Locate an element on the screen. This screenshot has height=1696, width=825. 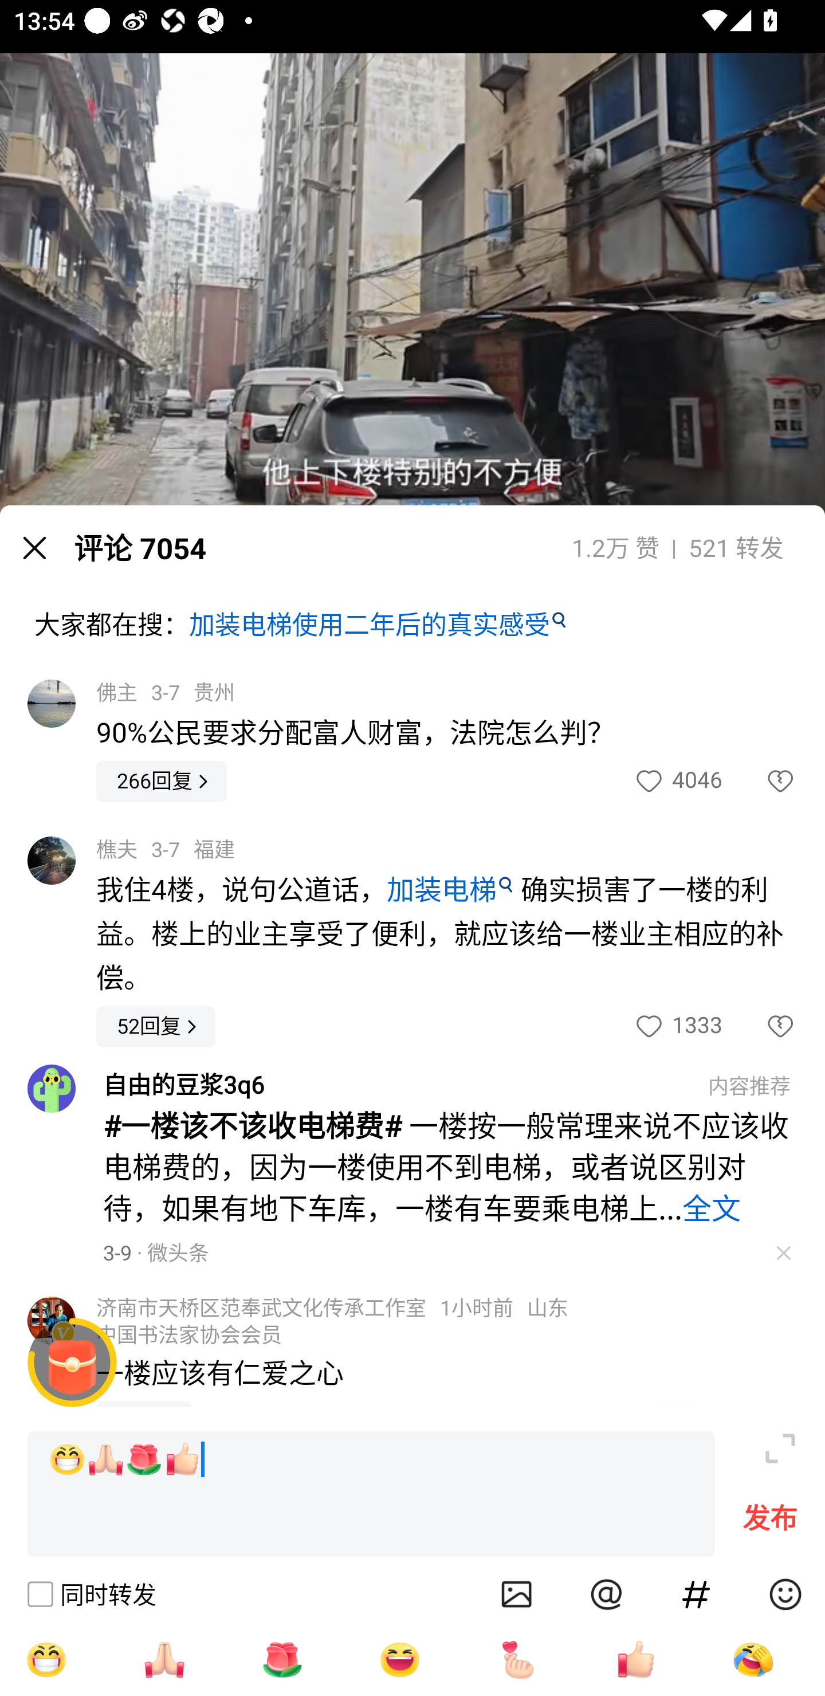
[呲牙][祈祷][玫瑰][赞] is located at coordinates (371, 1494).